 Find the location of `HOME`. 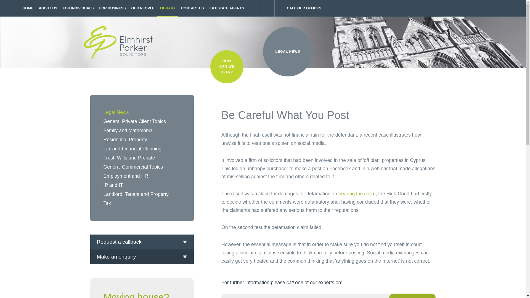

HOME is located at coordinates (28, 8).